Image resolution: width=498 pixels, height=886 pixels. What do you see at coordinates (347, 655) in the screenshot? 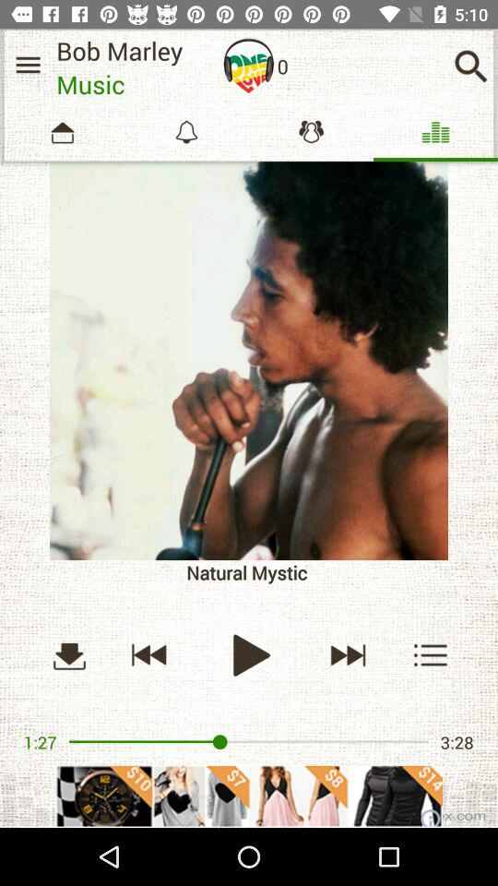
I see `front button` at bounding box center [347, 655].